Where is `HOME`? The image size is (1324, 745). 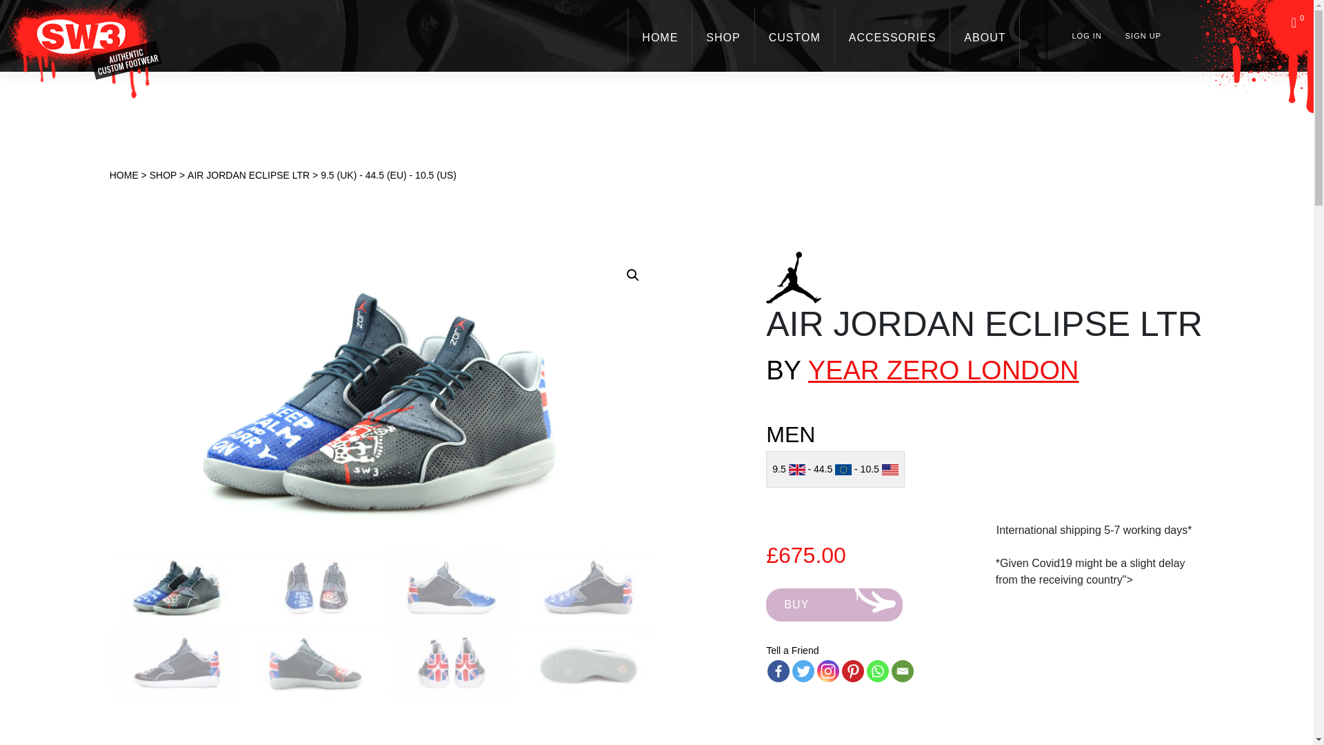 HOME is located at coordinates (660, 36).